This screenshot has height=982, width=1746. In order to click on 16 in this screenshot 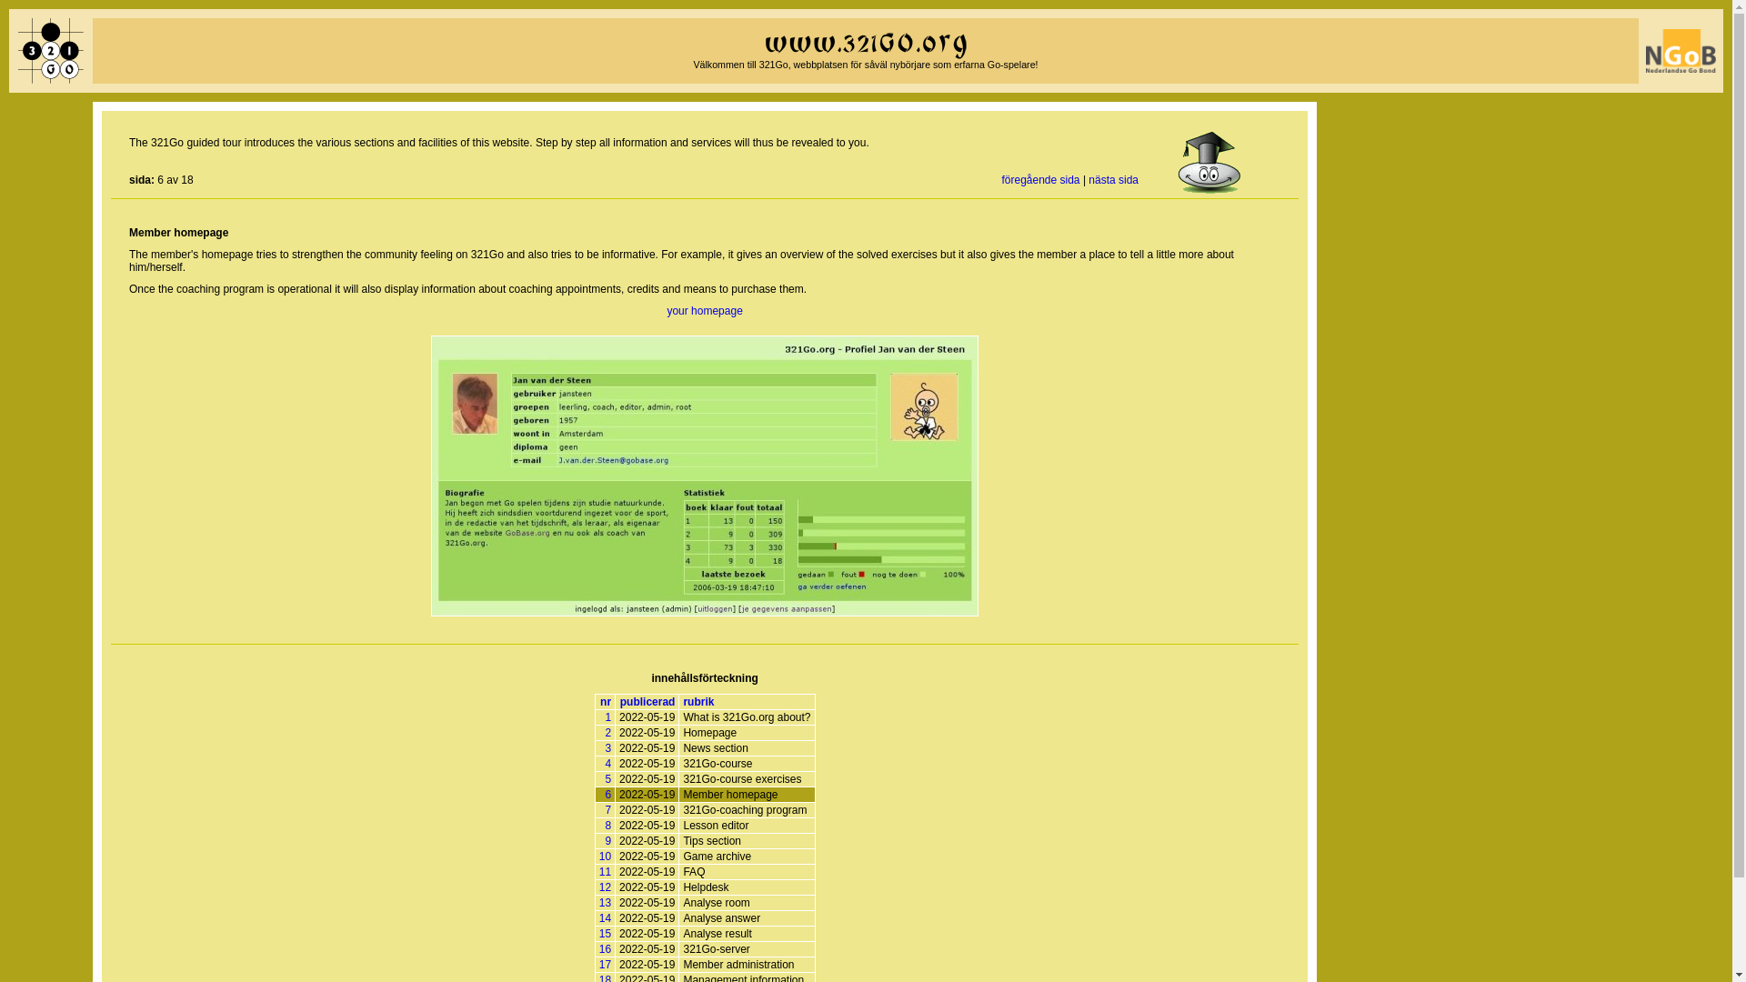, I will do `click(605, 948)`.